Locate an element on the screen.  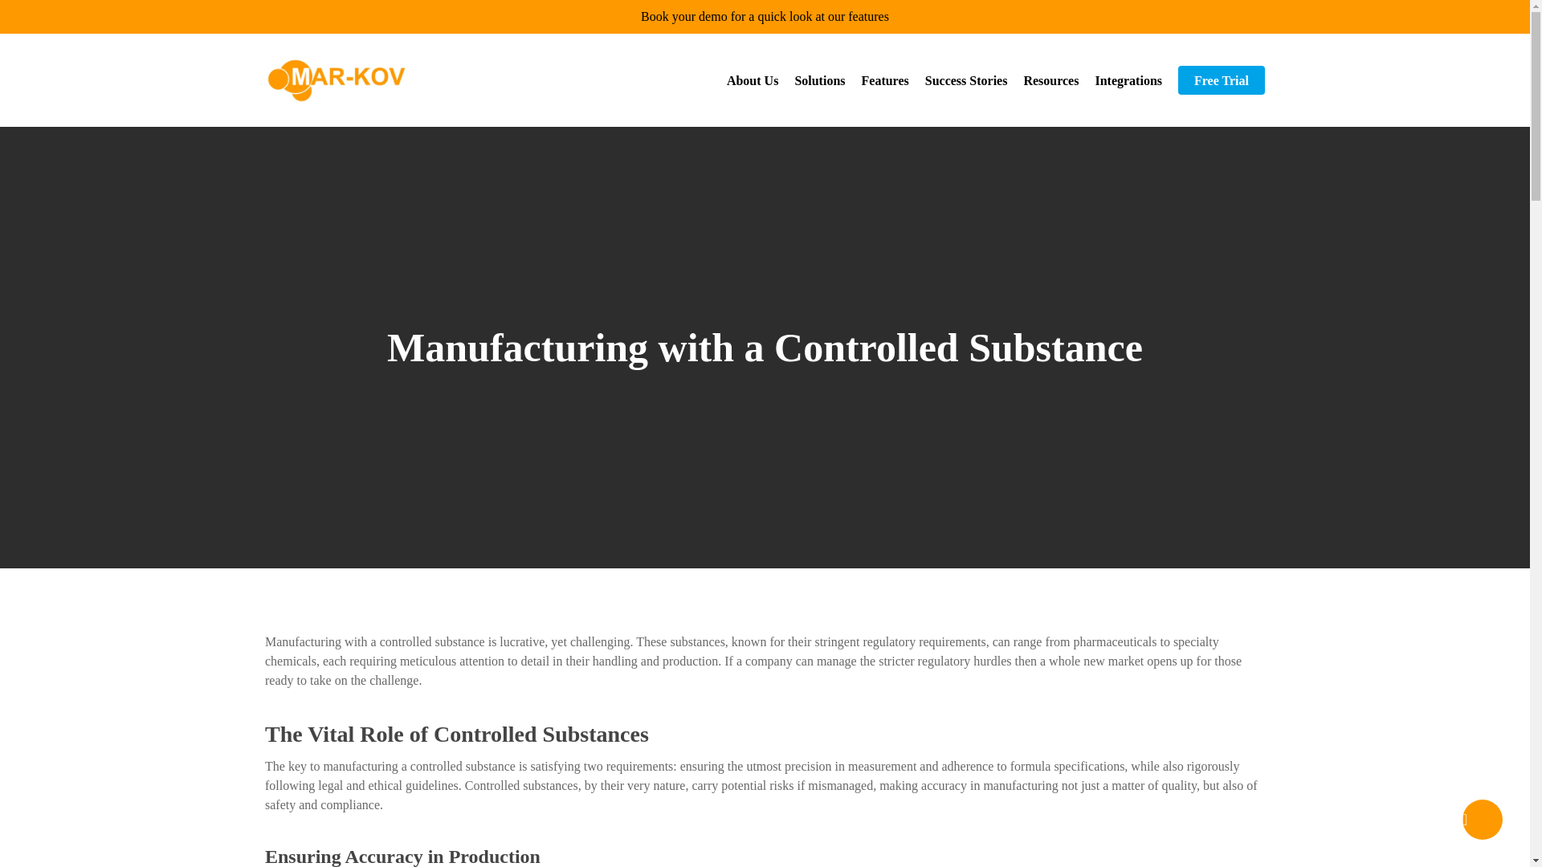
Book your demo for a quick look at our features is located at coordinates (765, 16).